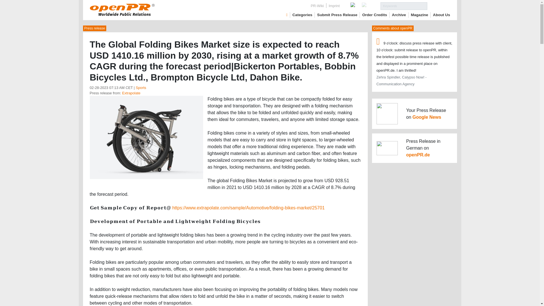 The width and height of the screenshot is (544, 306). What do you see at coordinates (141, 88) in the screenshot?
I see `Sports` at bounding box center [141, 88].